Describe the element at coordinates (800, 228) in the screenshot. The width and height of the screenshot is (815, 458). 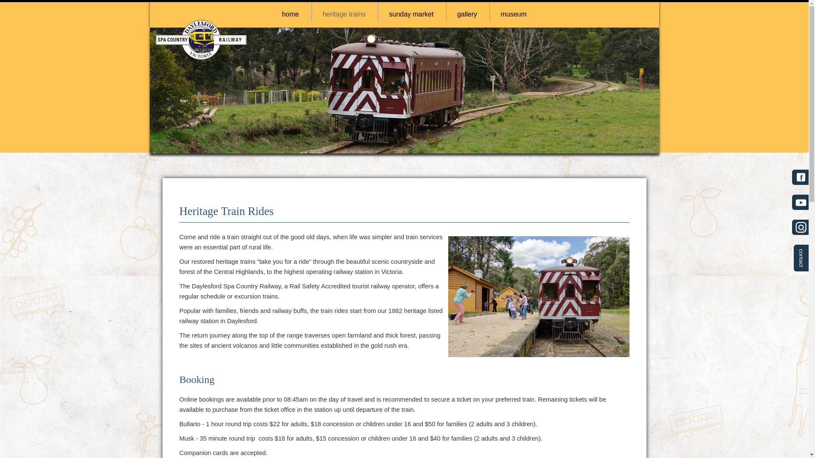
I see `instagram` at that location.